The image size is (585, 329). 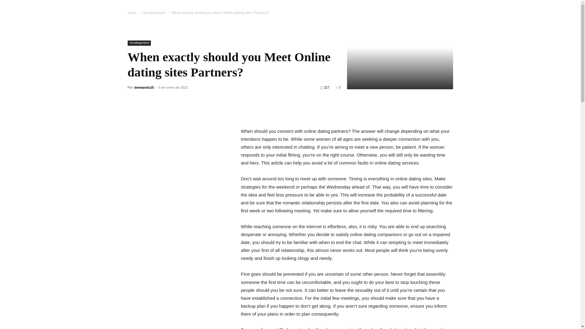 I want to click on Uncategorized, so click(x=139, y=43).